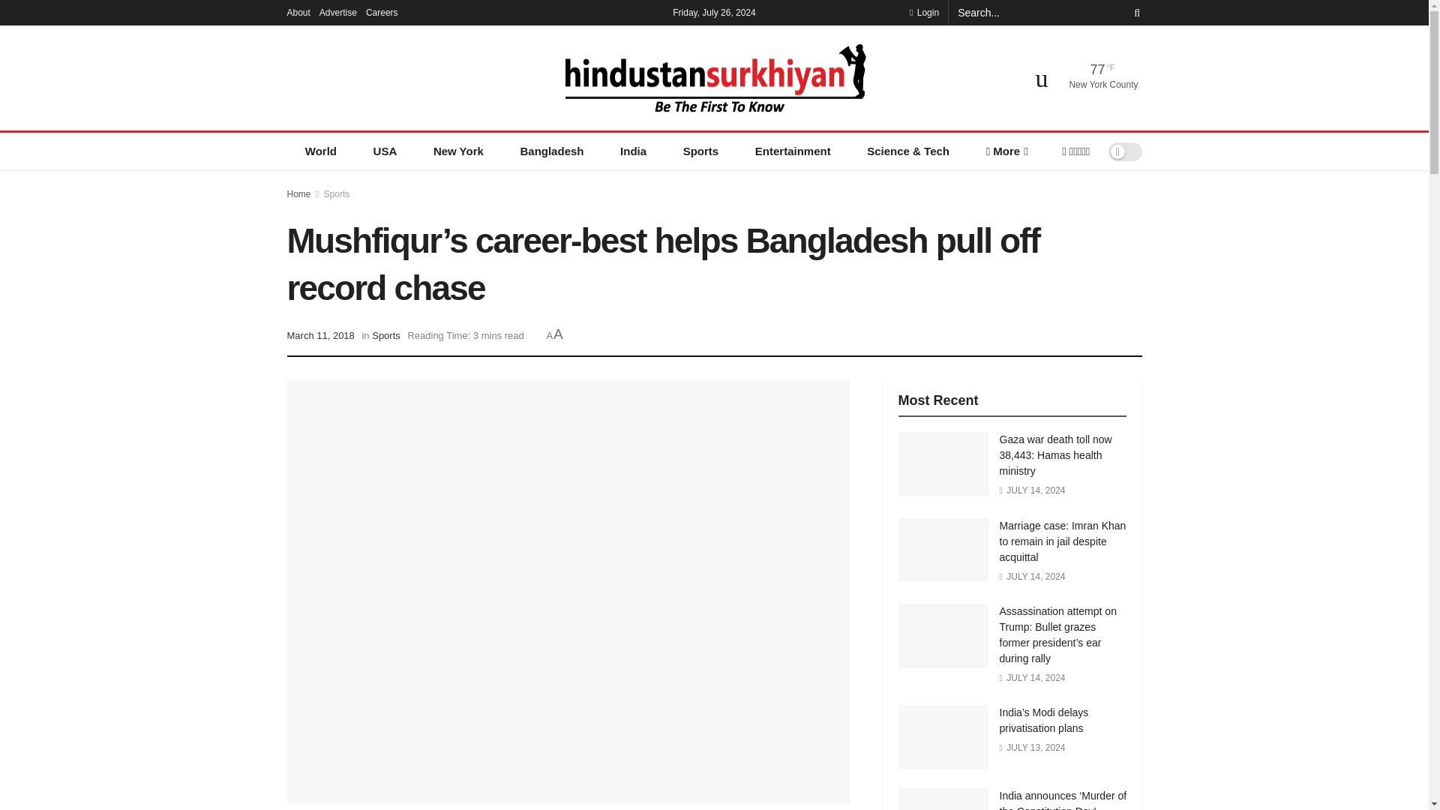 Image resolution: width=1440 pixels, height=810 pixels. Describe the element at coordinates (551, 151) in the screenshot. I see `Bangladesh` at that location.